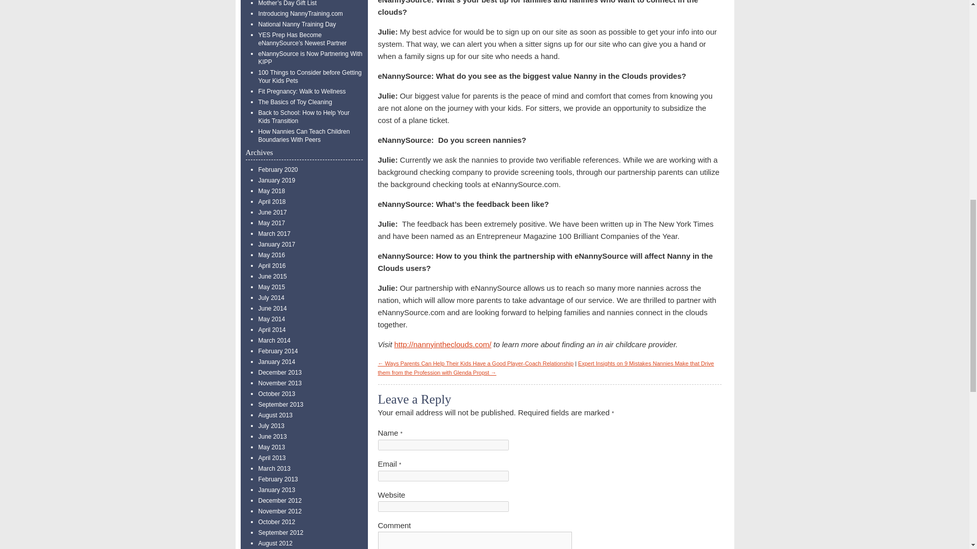 The image size is (977, 549). I want to click on January 2019, so click(277, 180).